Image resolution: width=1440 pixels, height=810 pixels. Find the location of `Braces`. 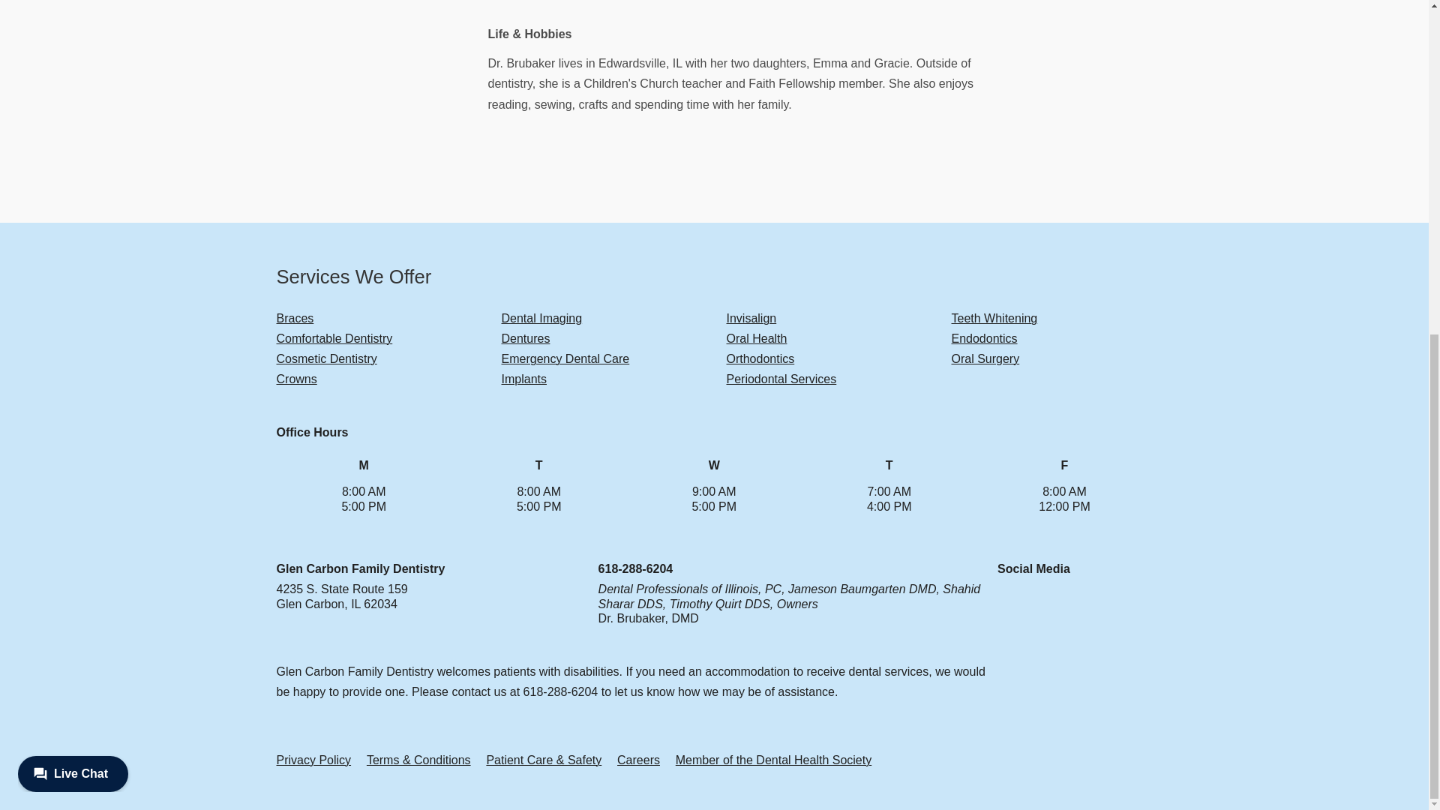

Braces is located at coordinates (295, 318).